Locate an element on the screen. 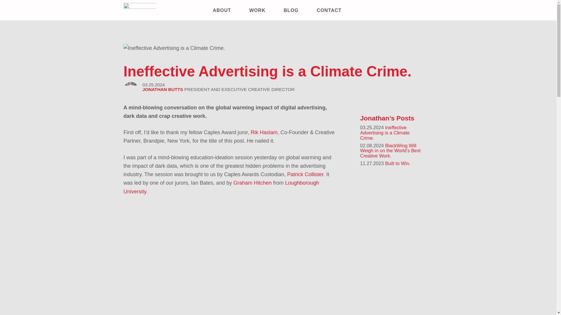 This screenshot has width=561, height=315. WORK is located at coordinates (257, 10).